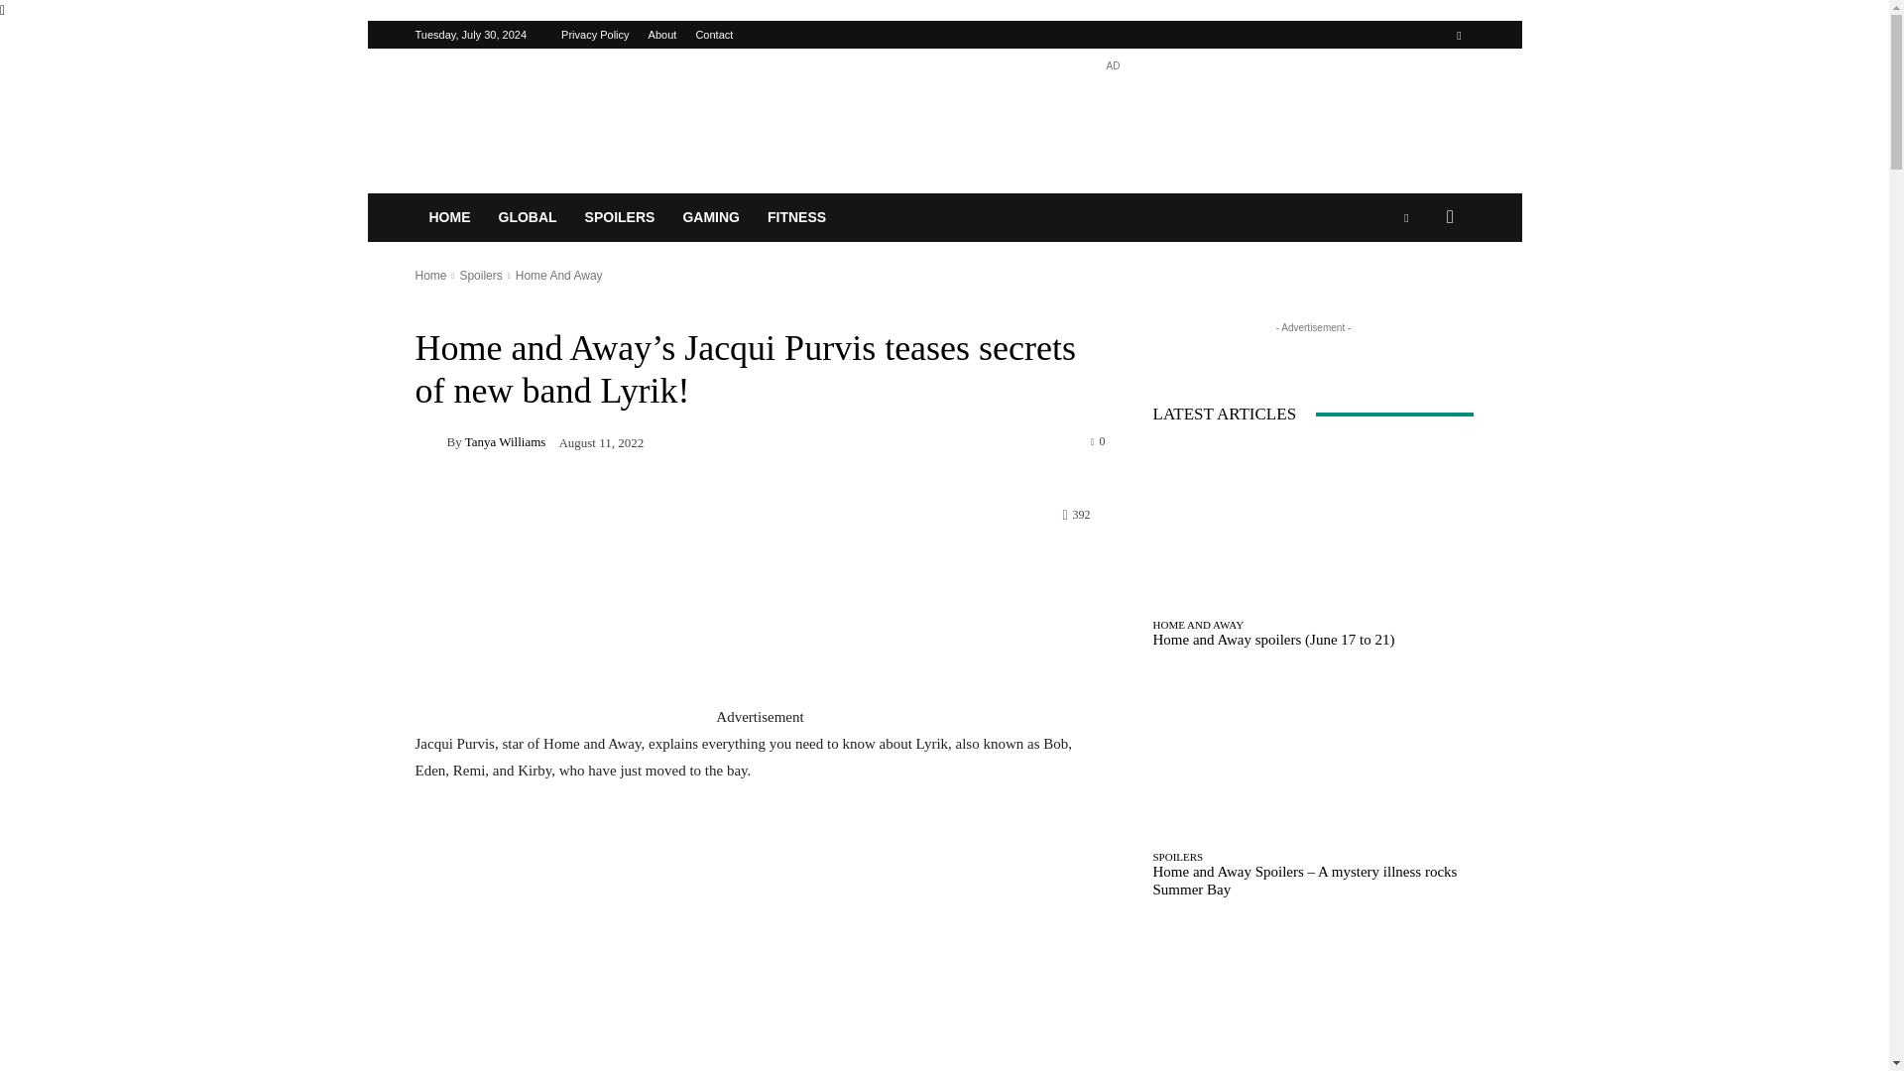 Image resolution: width=1904 pixels, height=1071 pixels. What do you see at coordinates (621, 218) in the screenshot?
I see `SPOILERS` at bounding box center [621, 218].